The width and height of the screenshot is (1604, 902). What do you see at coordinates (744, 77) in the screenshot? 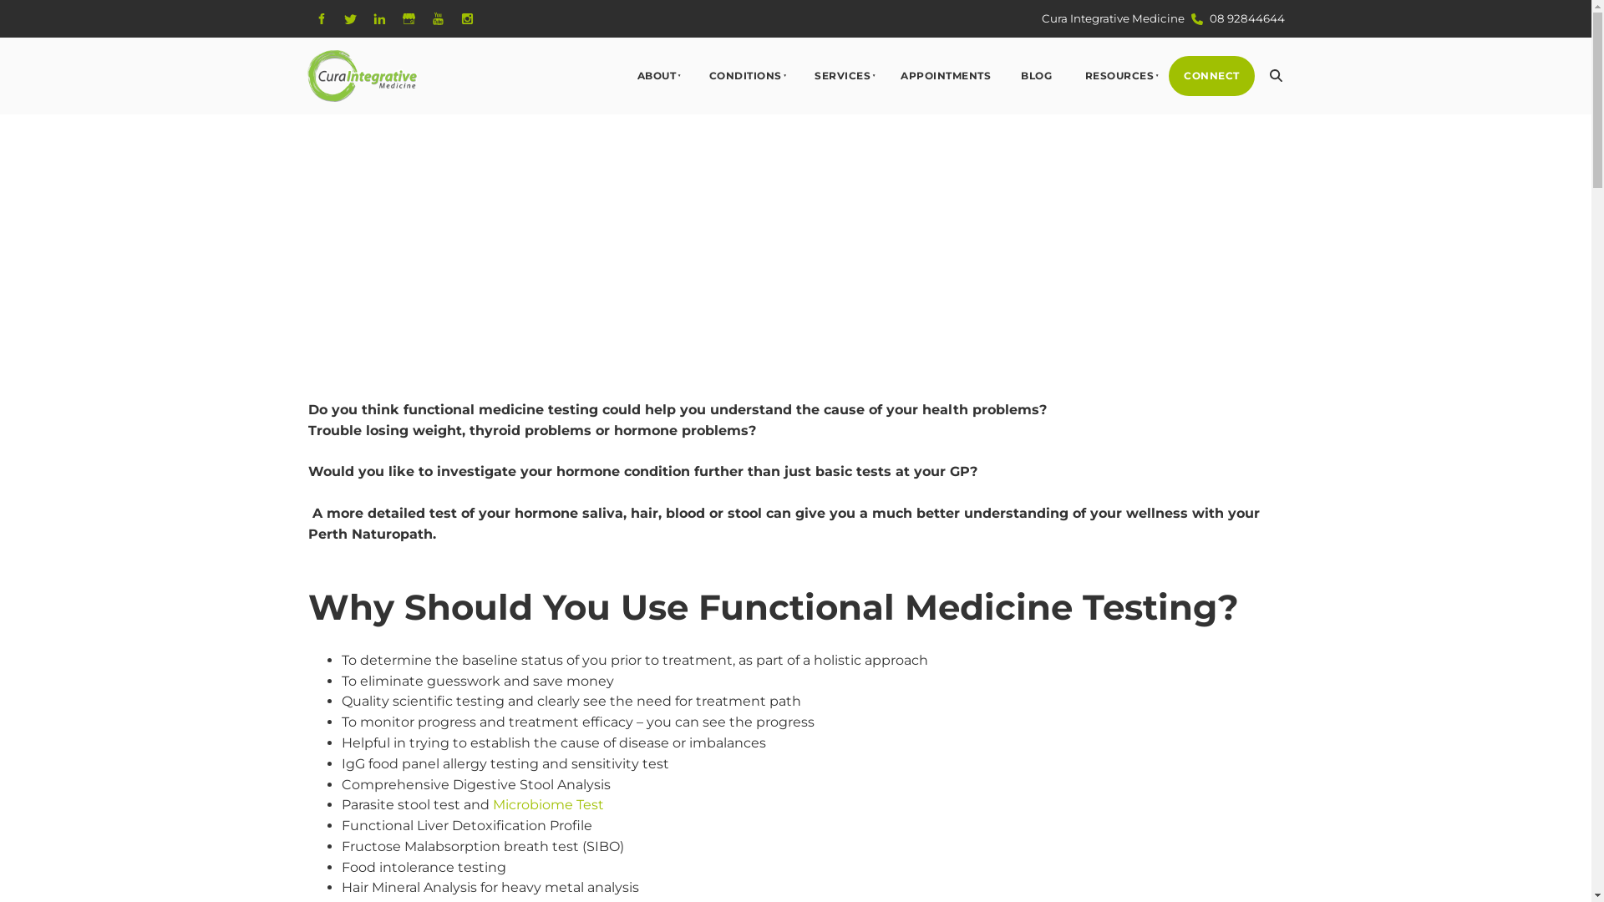
I see `CONDITIONS` at bounding box center [744, 77].